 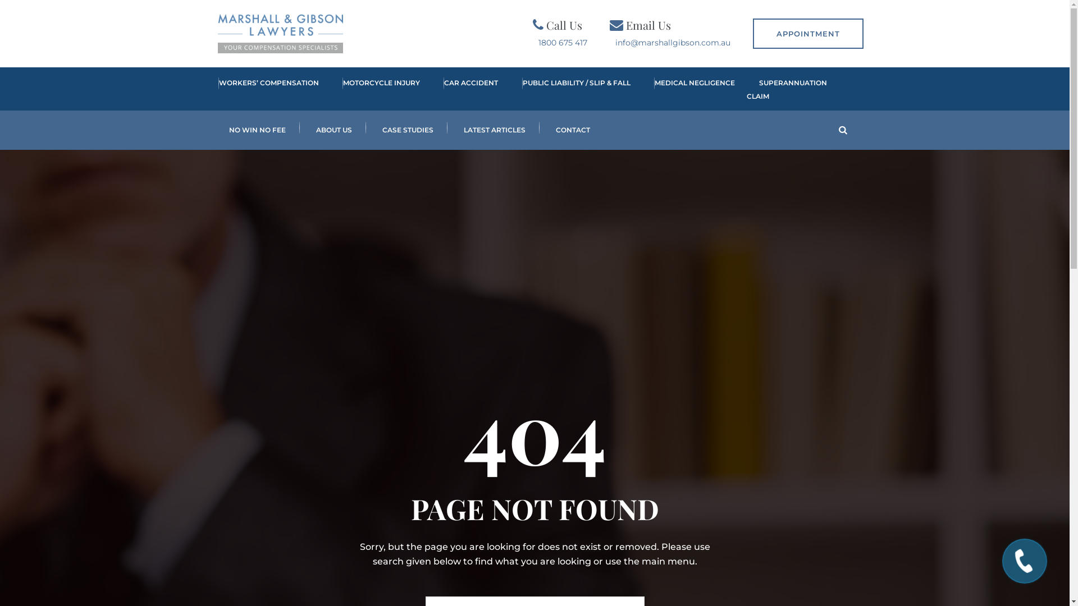 What do you see at coordinates (375, 90) in the screenshot?
I see `MOTORCYCLE INJURY` at bounding box center [375, 90].